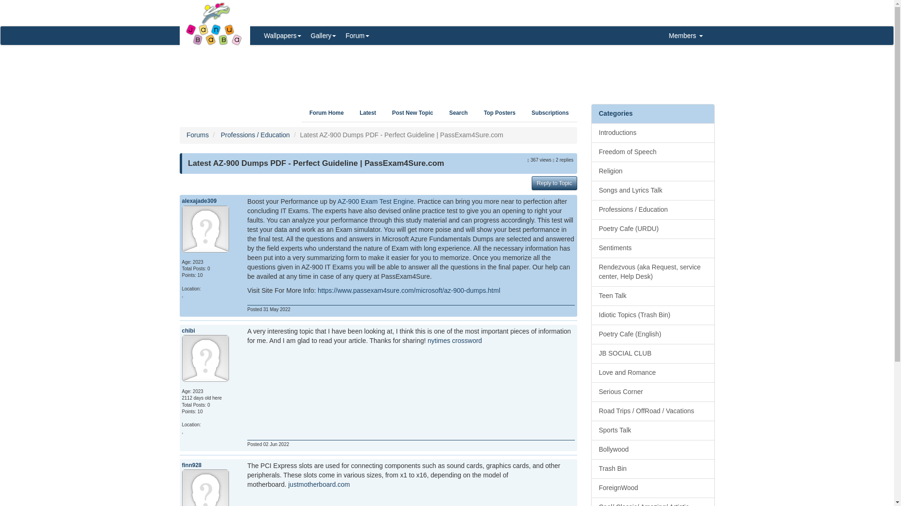 Image resolution: width=901 pixels, height=506 pixels. What do you see at coordinates (283, 36) in the screenshot?
I see `Wallpapers` at bounding box center [283, 36].